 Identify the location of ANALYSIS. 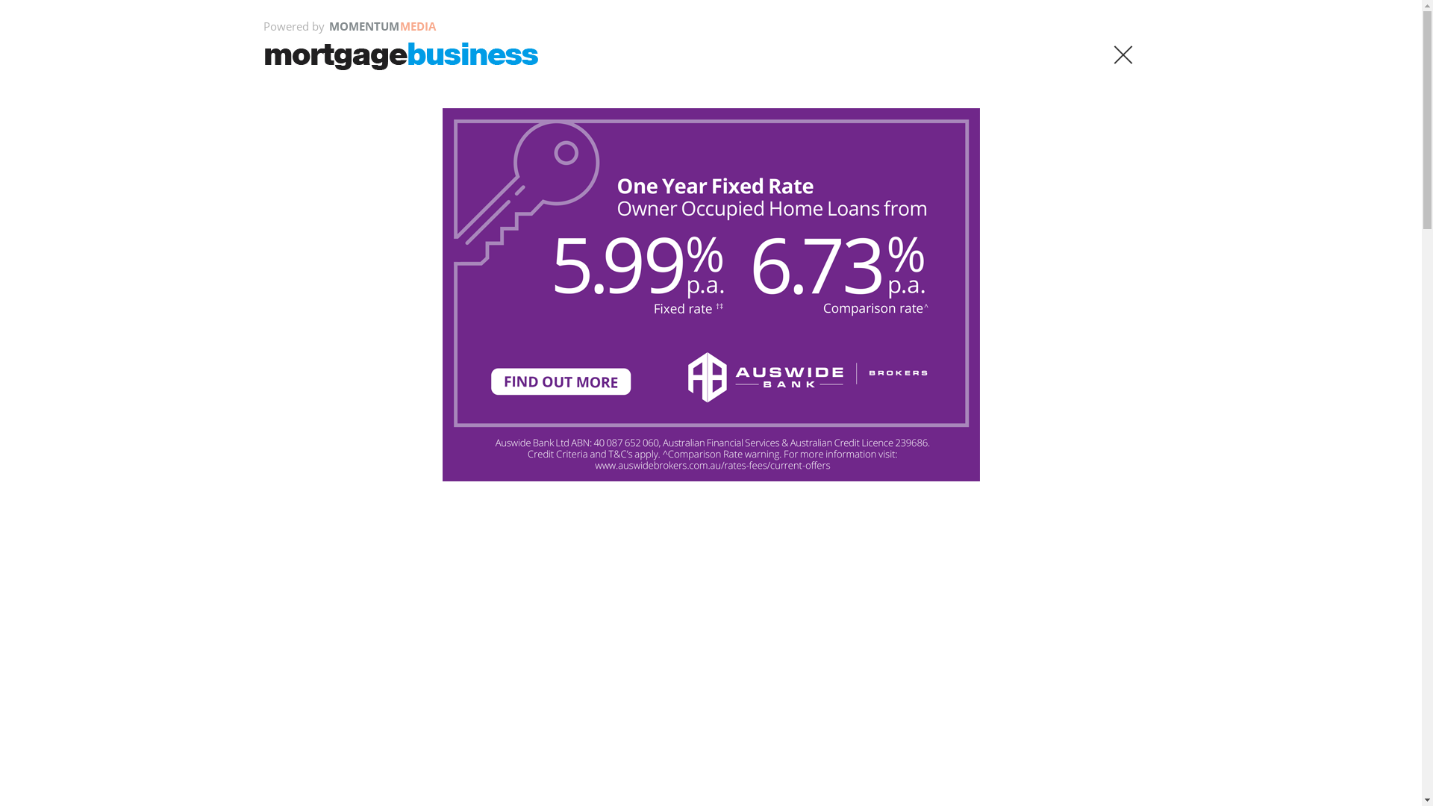
(849, 261).